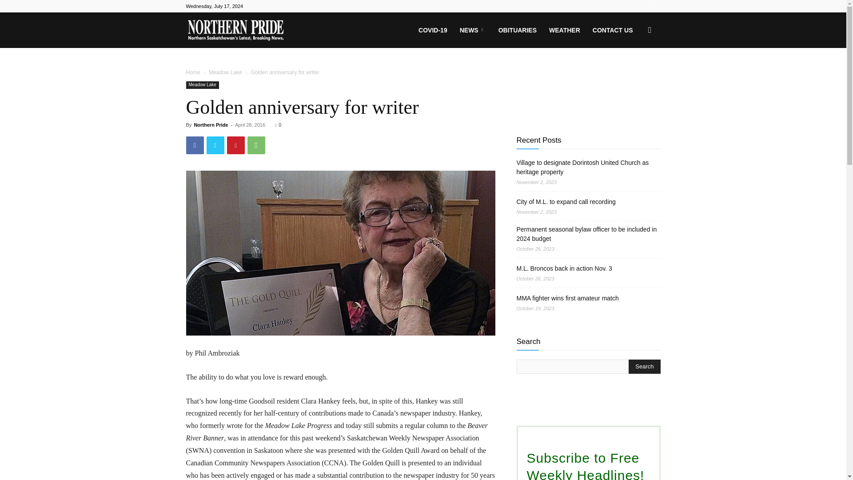  What do you see at coordinates (202, 84) in the screenshot?
I see `Meadow Lake` at bounding box center [202, 84].